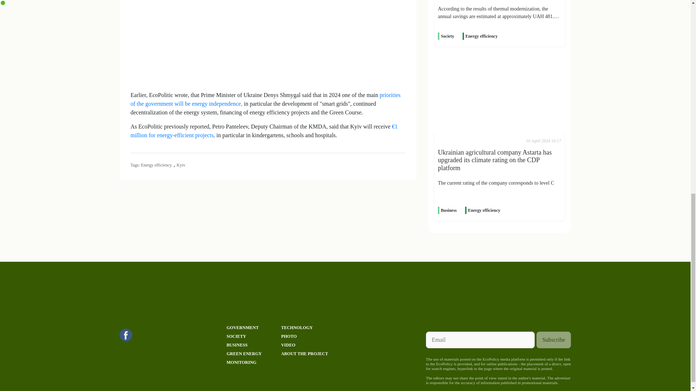 This screenshot has height=391, width=696. Describe the element at coordinates (481, 36) in the screenshot. I see `Energy efficiency` at that location.